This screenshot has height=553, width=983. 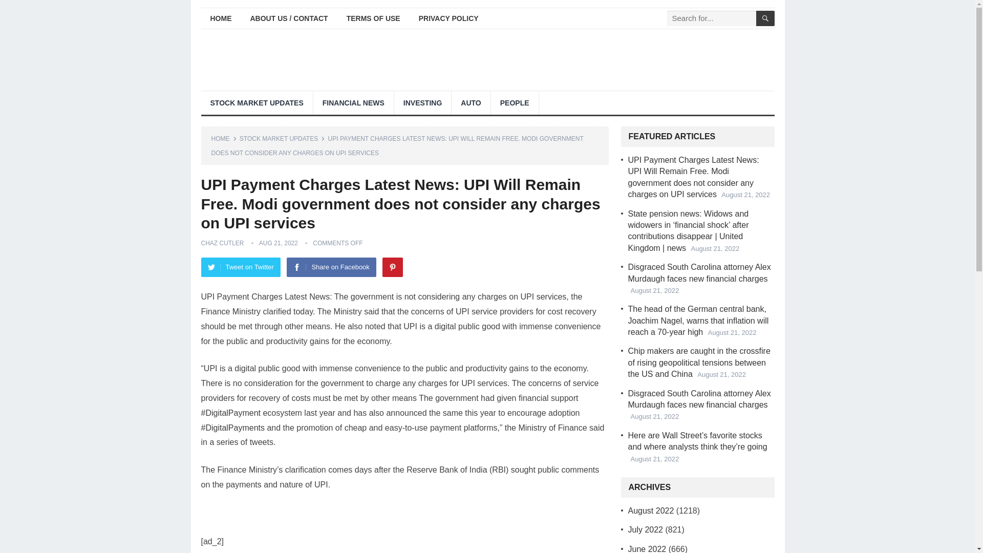 I want to click on PRIVACY POLICY, so click(x=448, y=18).